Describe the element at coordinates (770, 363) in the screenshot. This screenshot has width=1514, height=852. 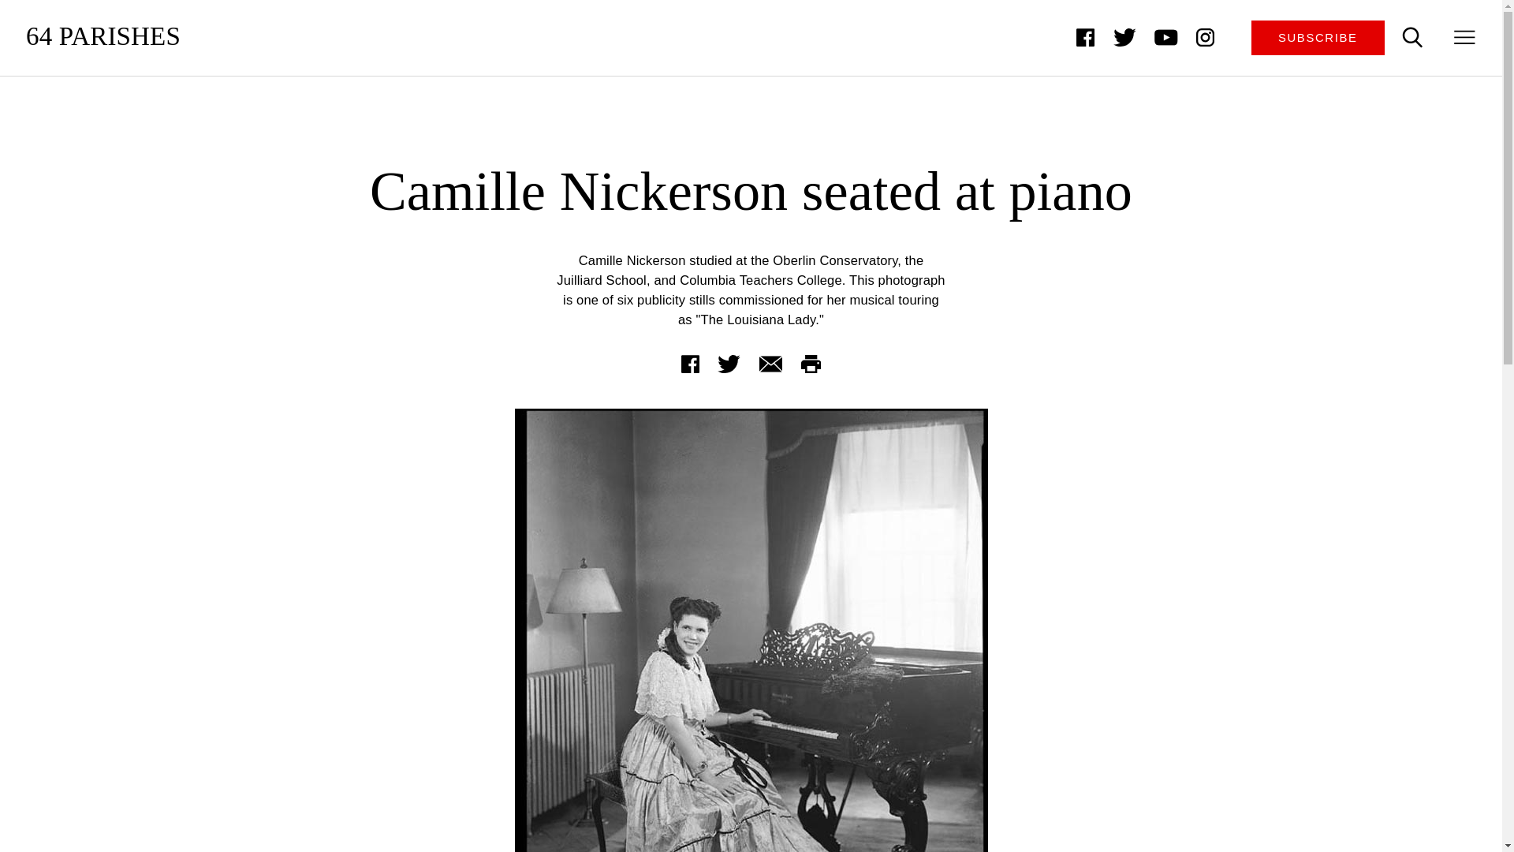
I see `Share via Email` at that location.